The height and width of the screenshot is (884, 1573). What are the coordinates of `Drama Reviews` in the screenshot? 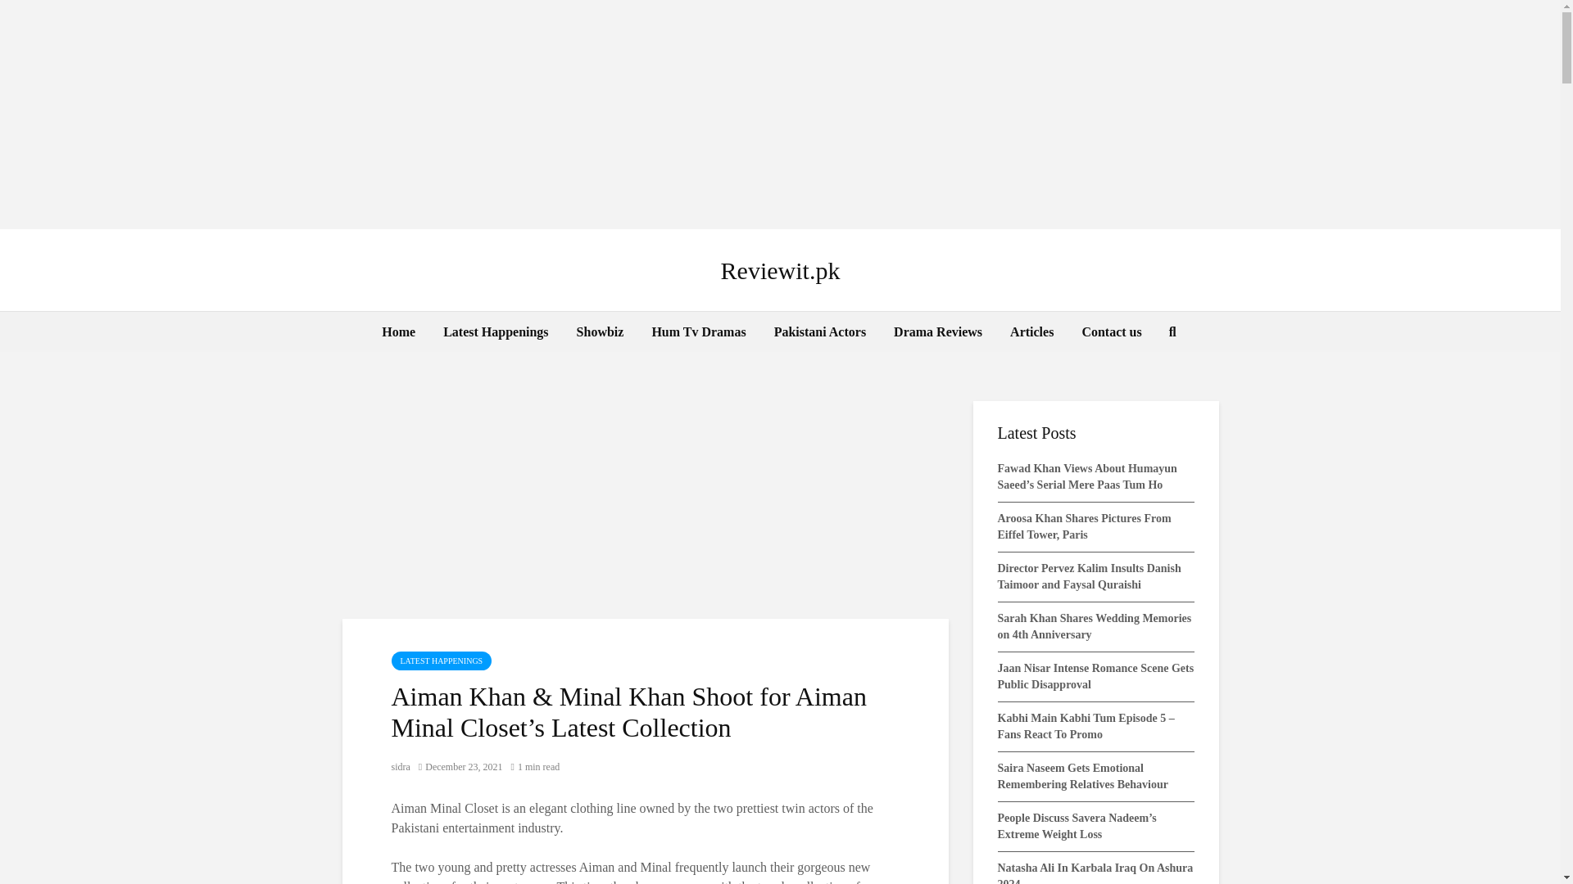 It's located at (937, 332).